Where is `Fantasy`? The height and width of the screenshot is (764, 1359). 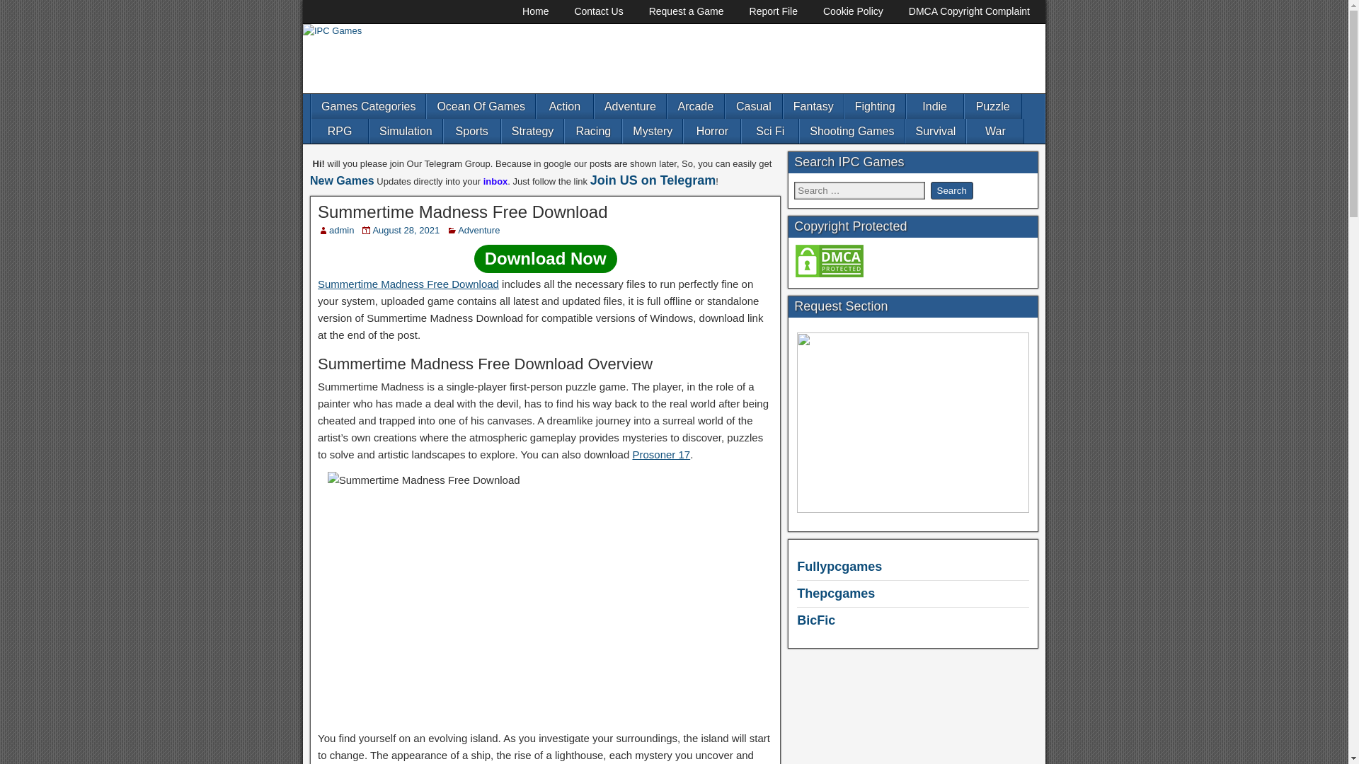 Fantasy is located at coordinates (814, 106).